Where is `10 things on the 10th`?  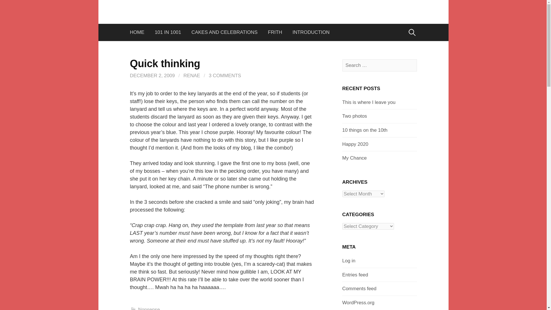 10 things on the 10th is located at coordinates (364, 130).